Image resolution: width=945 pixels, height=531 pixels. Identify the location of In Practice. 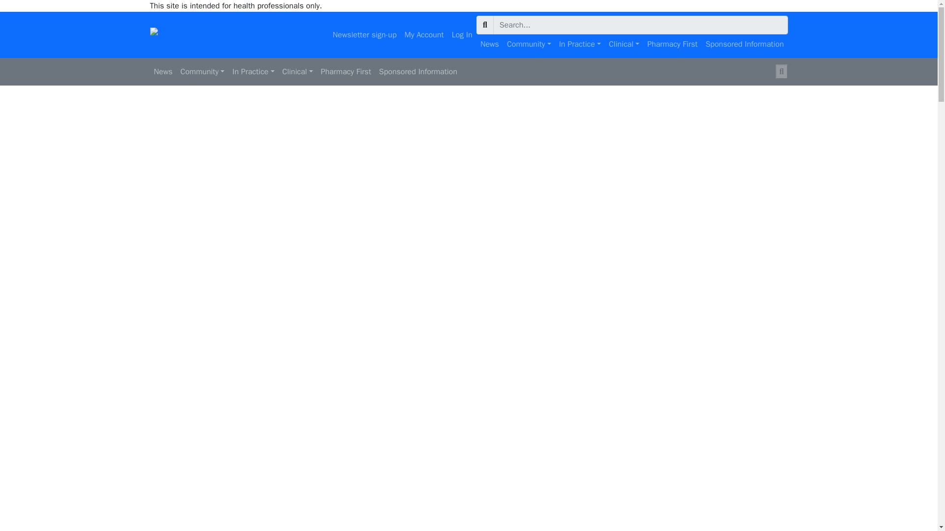
(580, 44).